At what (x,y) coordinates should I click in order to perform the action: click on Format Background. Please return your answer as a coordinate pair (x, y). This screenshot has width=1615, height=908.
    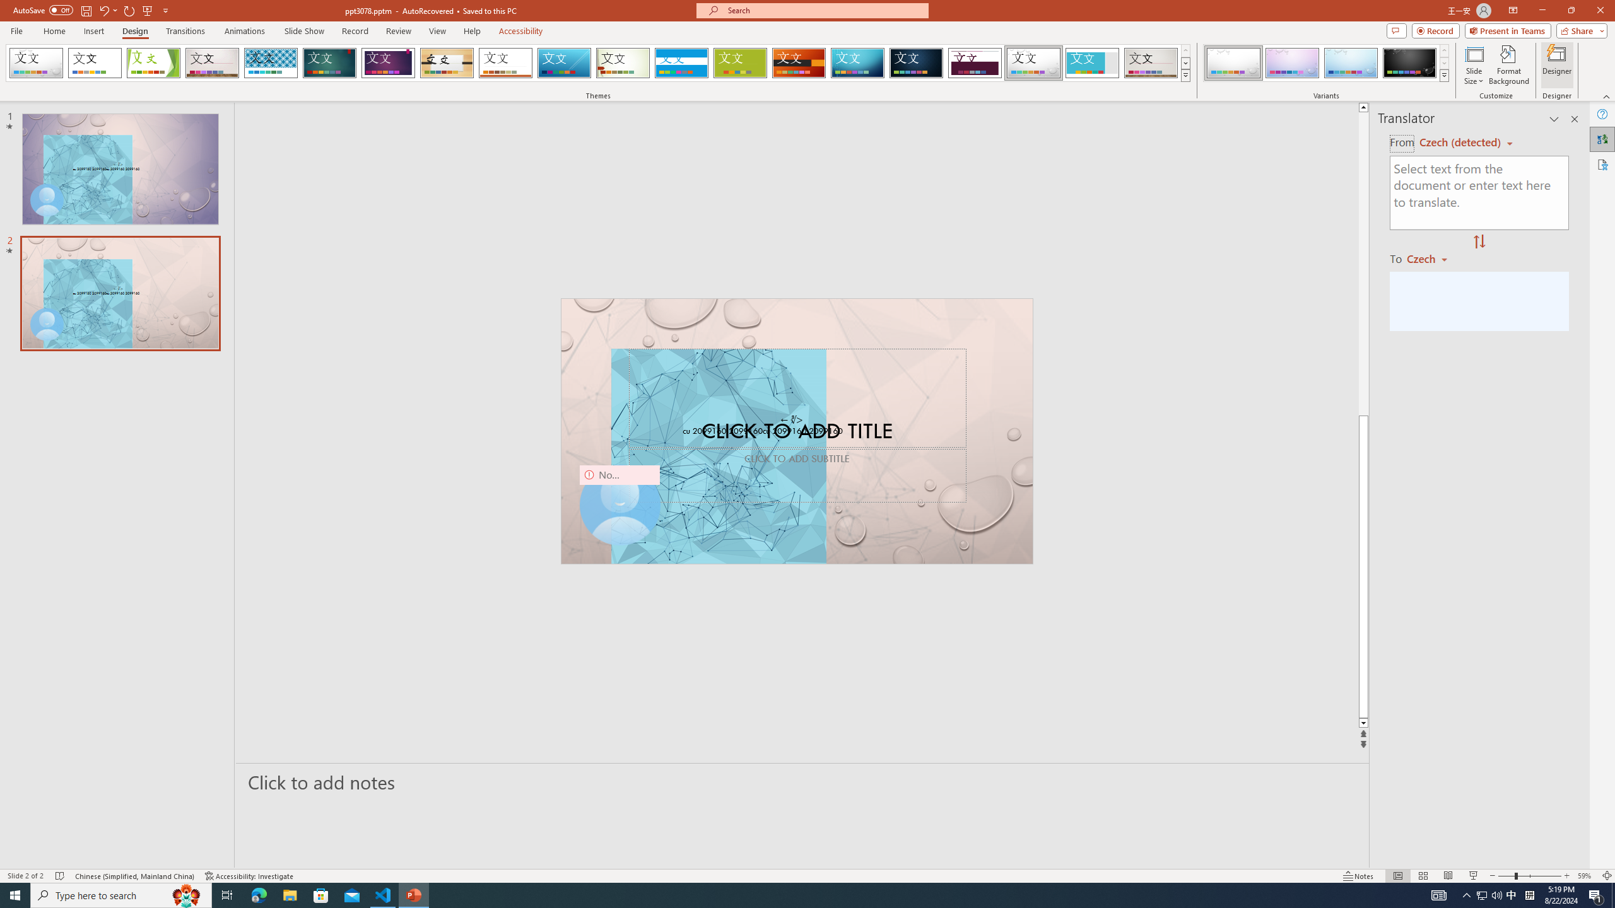
    Looking at the image, I should click on (1509, 65).